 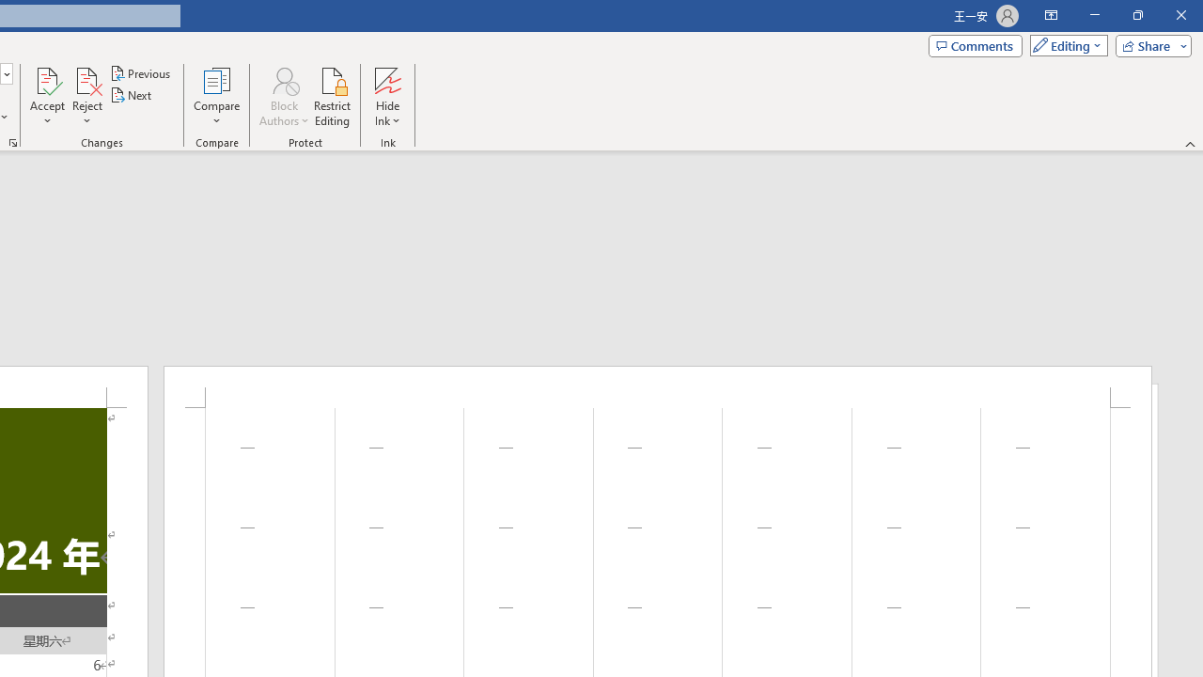 What do you see at coordinates (216, 96) in the screenshot?
I see `Compare` at bounding box center [216, 96].